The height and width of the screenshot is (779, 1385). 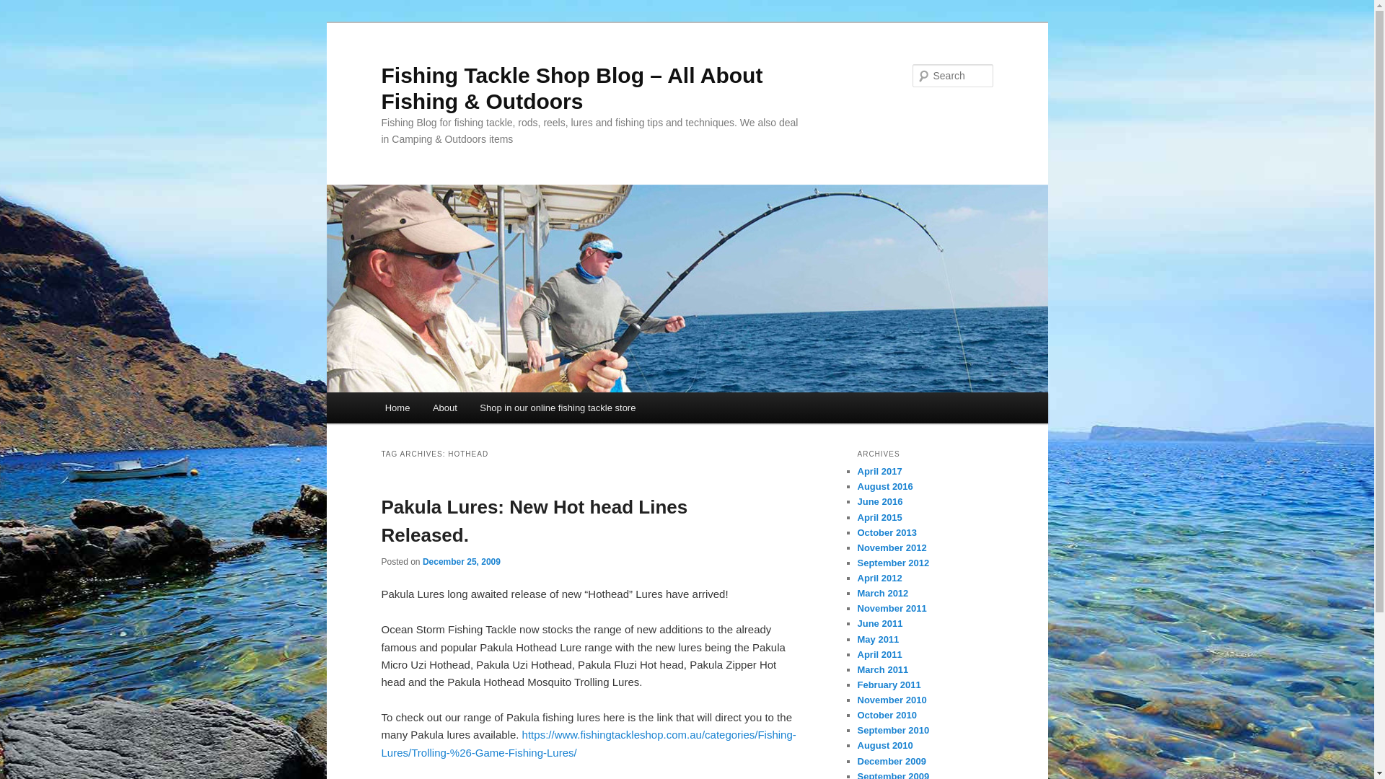 What do you see at coordinates (880, 502) in the screenshot?
I see `June 2016` at bounding box center [880, 502].